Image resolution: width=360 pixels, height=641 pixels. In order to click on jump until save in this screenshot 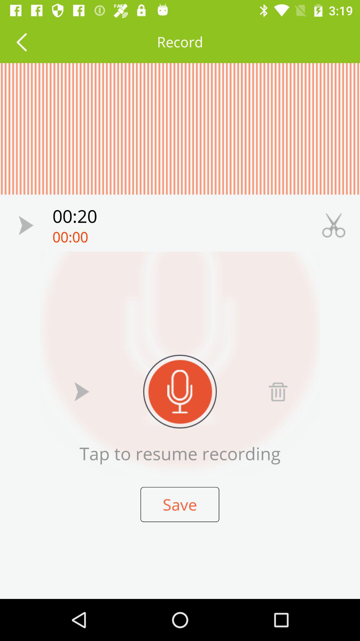, I will do `click(180, 504)`.